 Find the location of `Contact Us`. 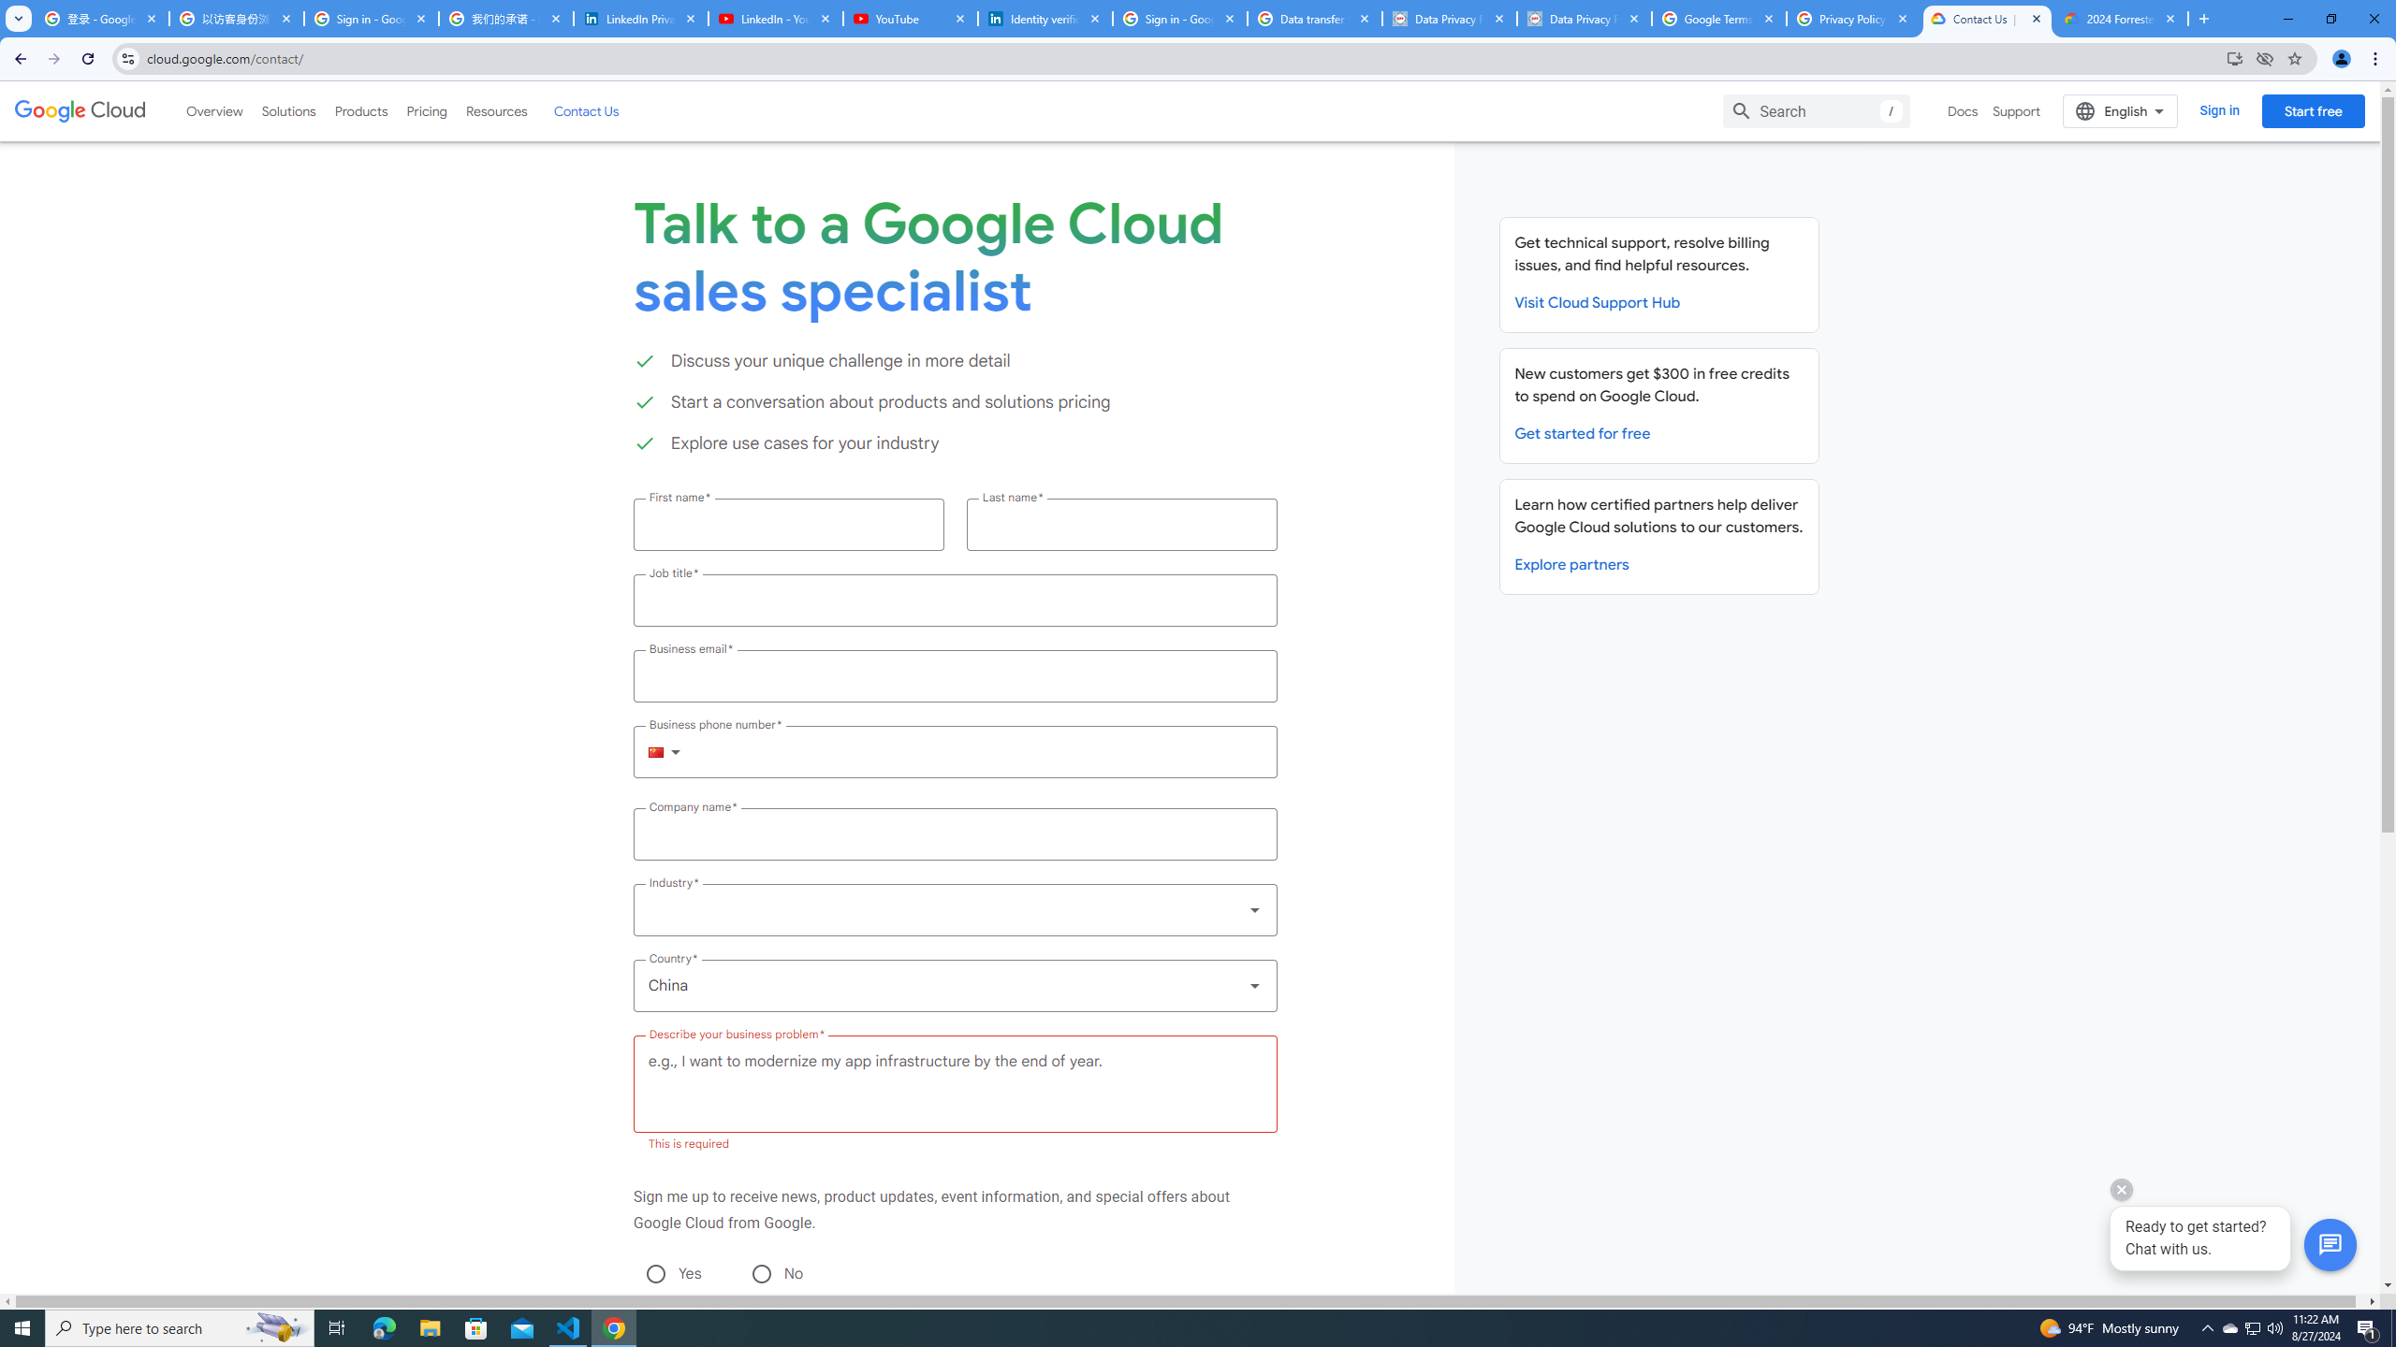

Contact Us is located at coordinates (586, 110).